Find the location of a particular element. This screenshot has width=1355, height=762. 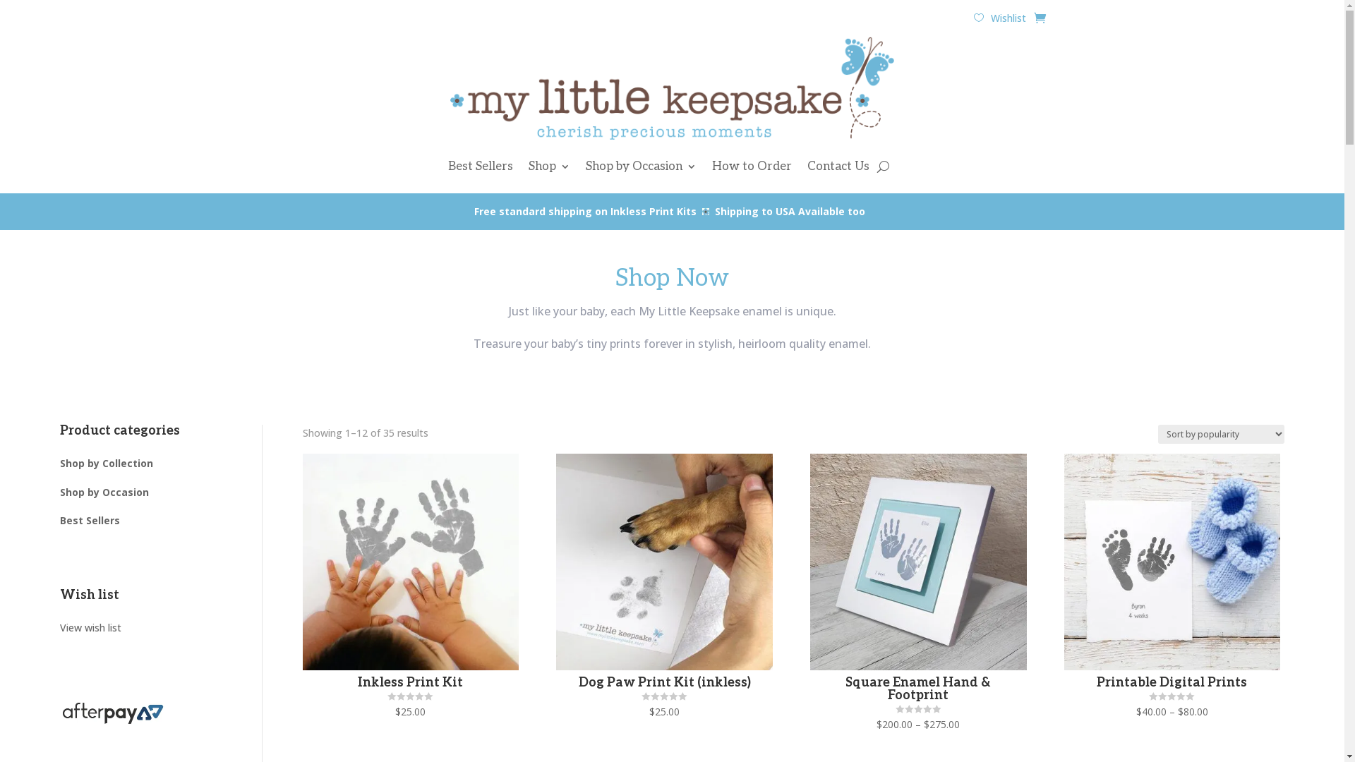

Shop is located at coordinates (549, 167).